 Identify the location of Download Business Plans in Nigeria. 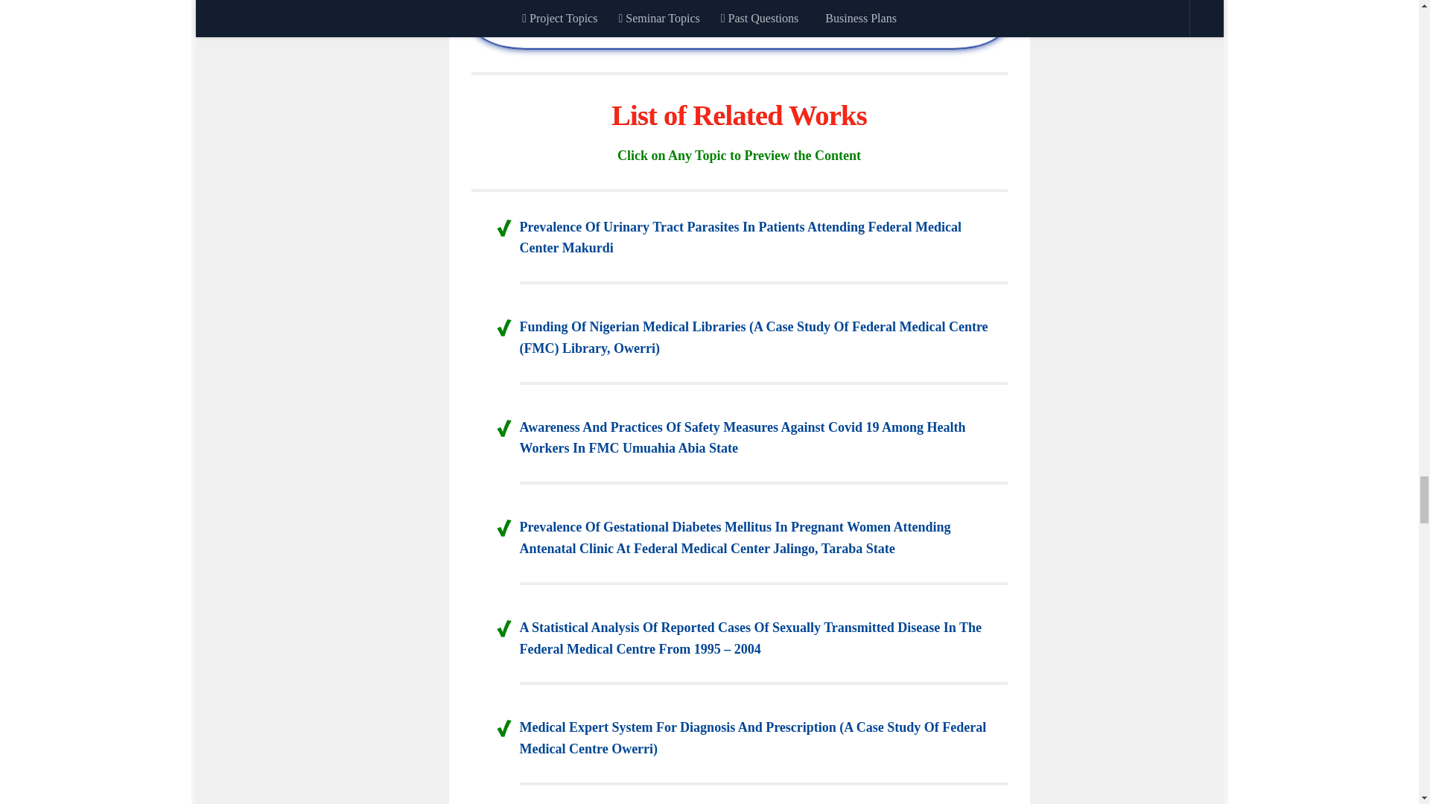
(739, 13).